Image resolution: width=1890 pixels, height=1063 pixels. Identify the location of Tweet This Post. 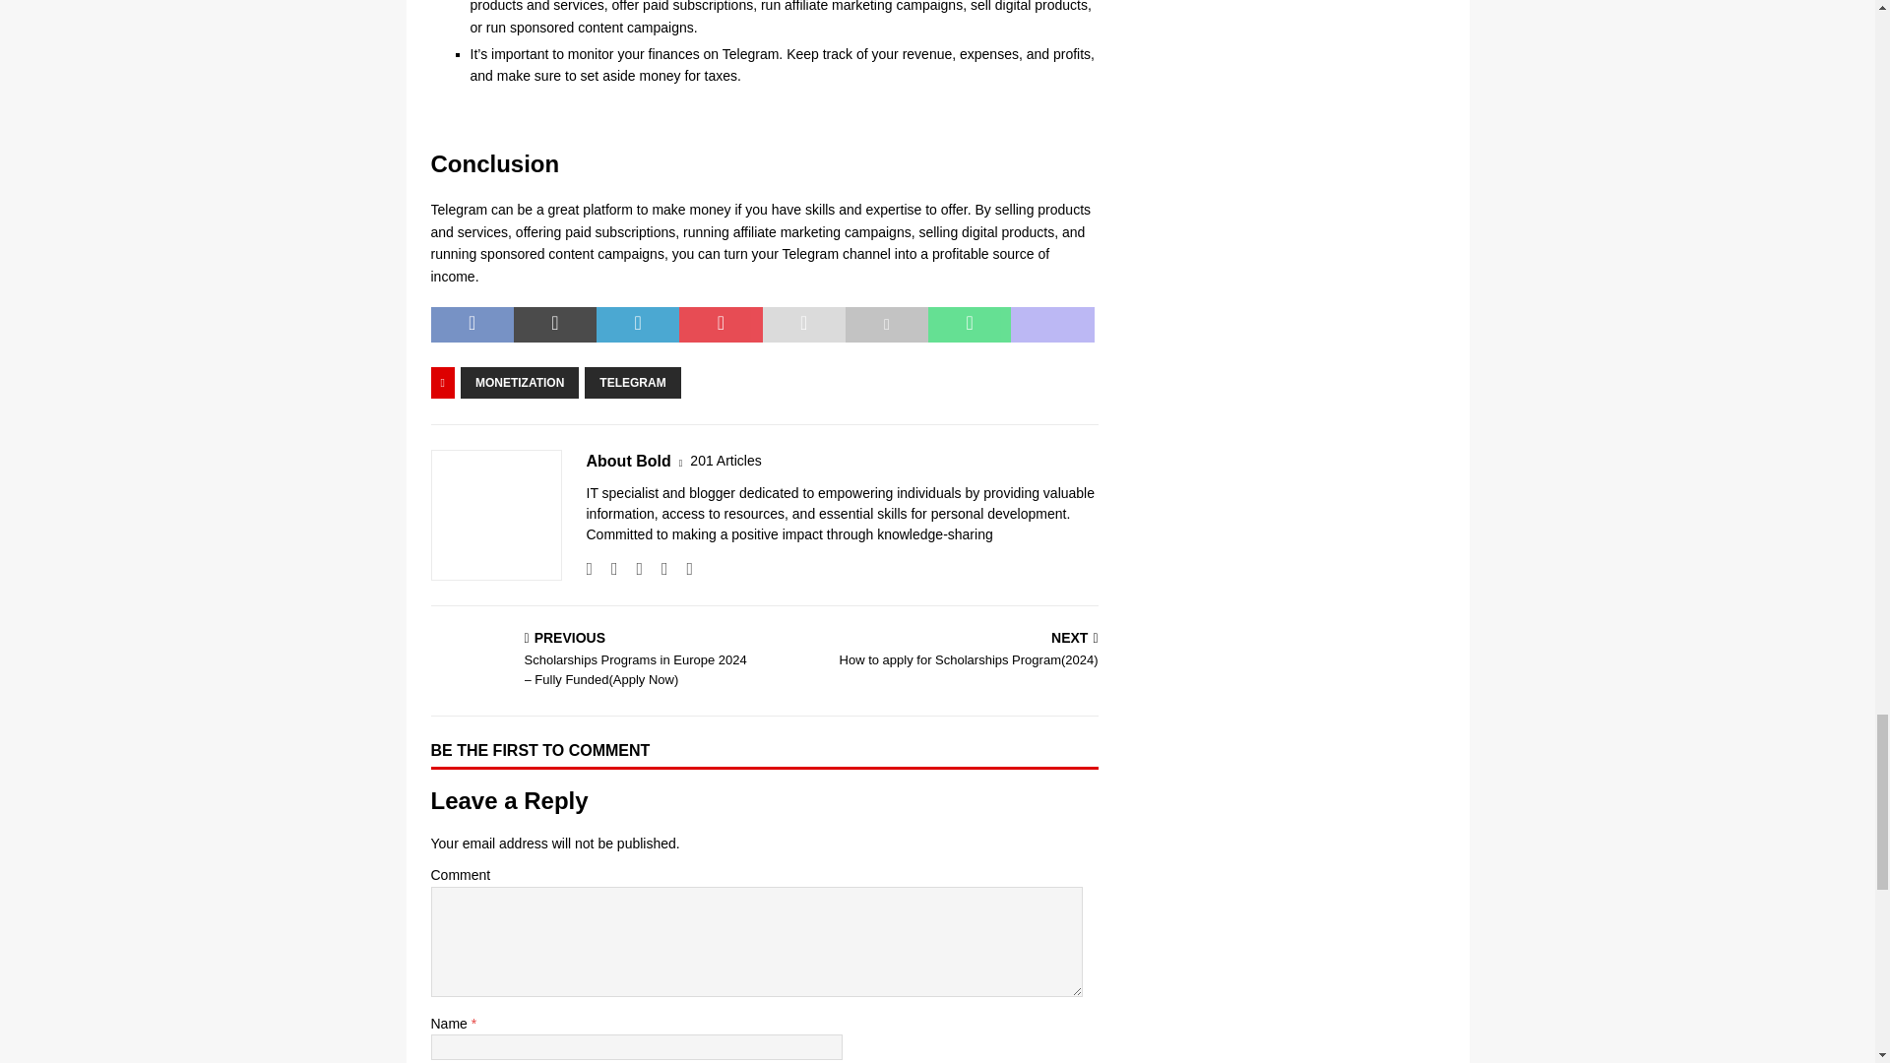
(555, 325).